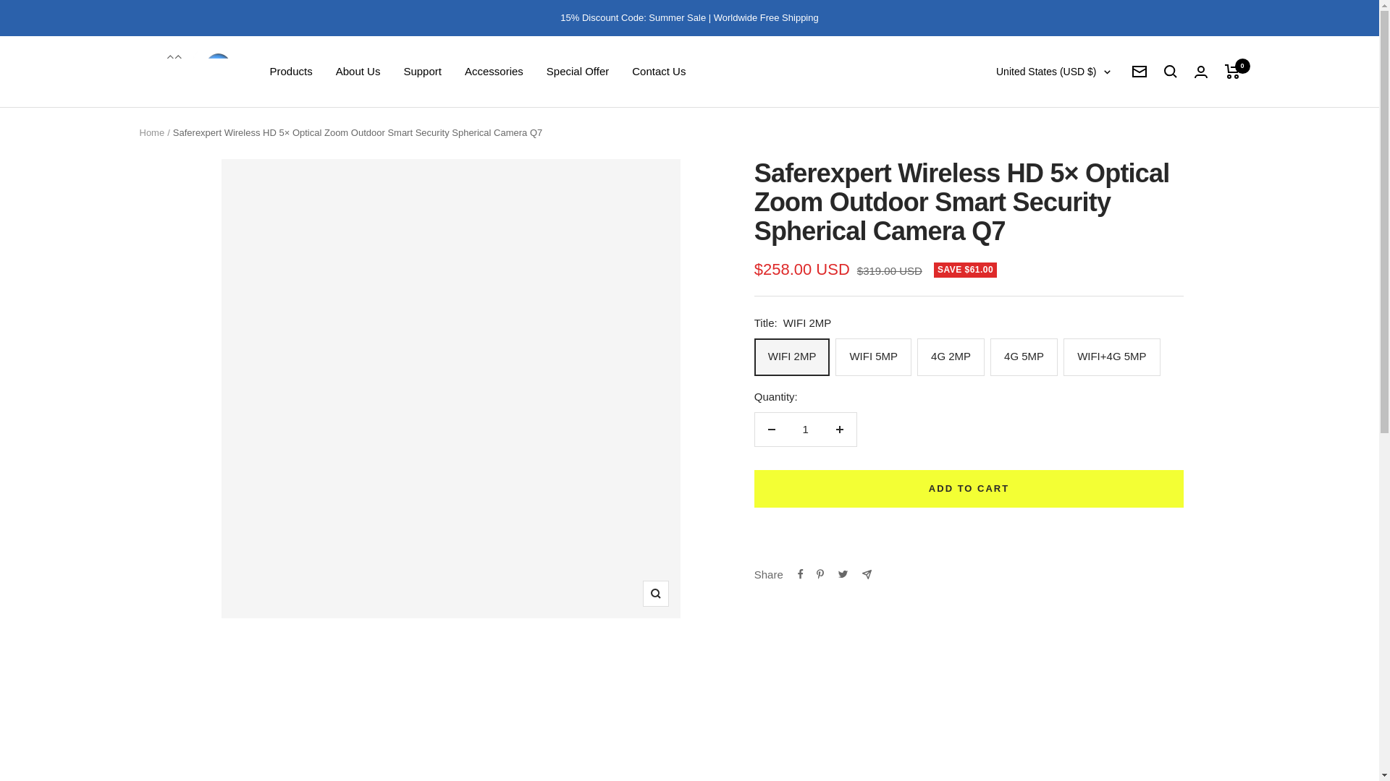  Describe the element at coordinates (996, 407) in the screenshot. I see `AU` at that location.